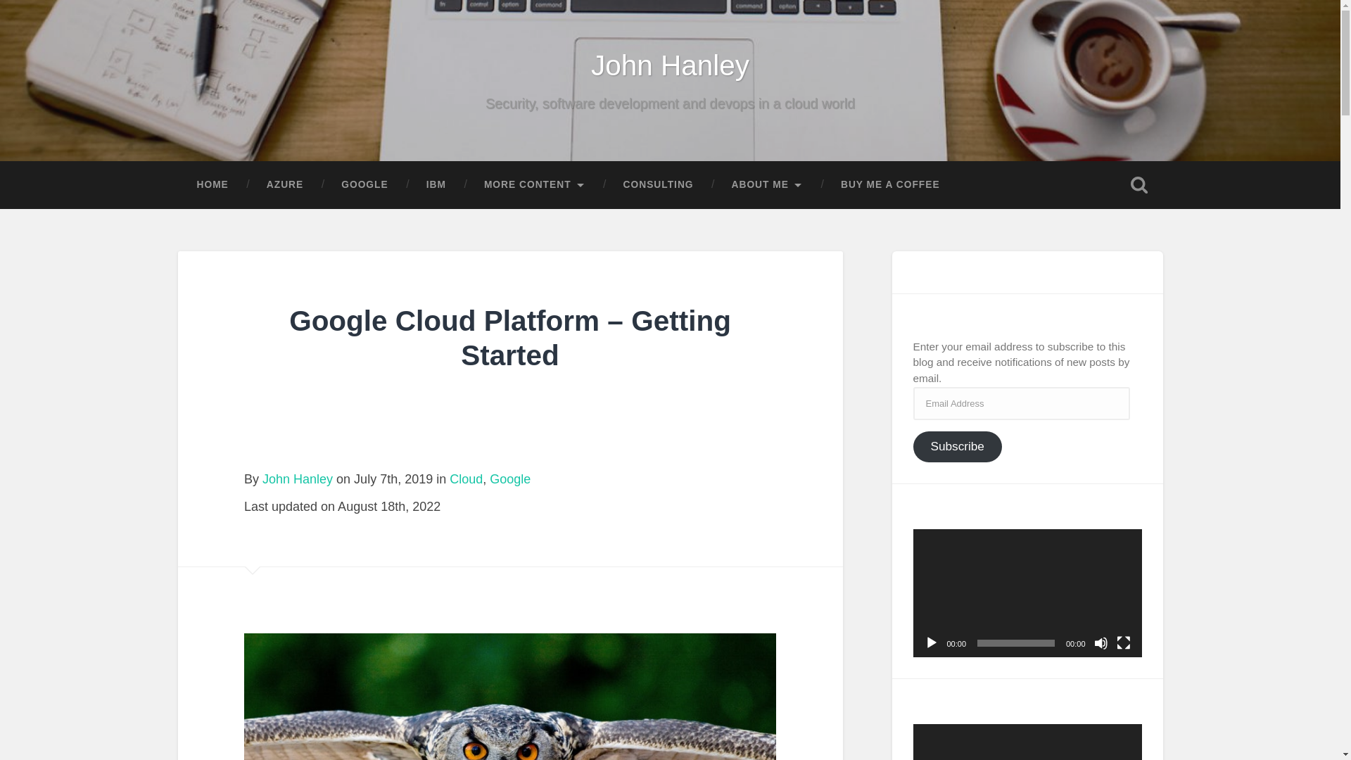 Image resolution: width=1351 pixels, height=760 pixels. What do you see at coordinates (670, 65) in the screenshot?
I see `John Hanley` at bounding box center [670, 65].